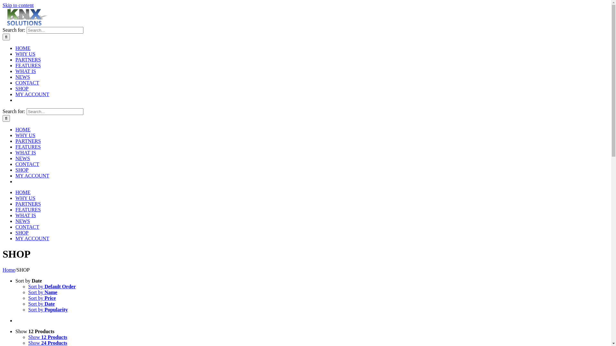 Image resolution: width=616 pixels, height=346 pixels. Describe the element at coordinates (25, 54) in the screenshot. I see `WHY US` at that location.